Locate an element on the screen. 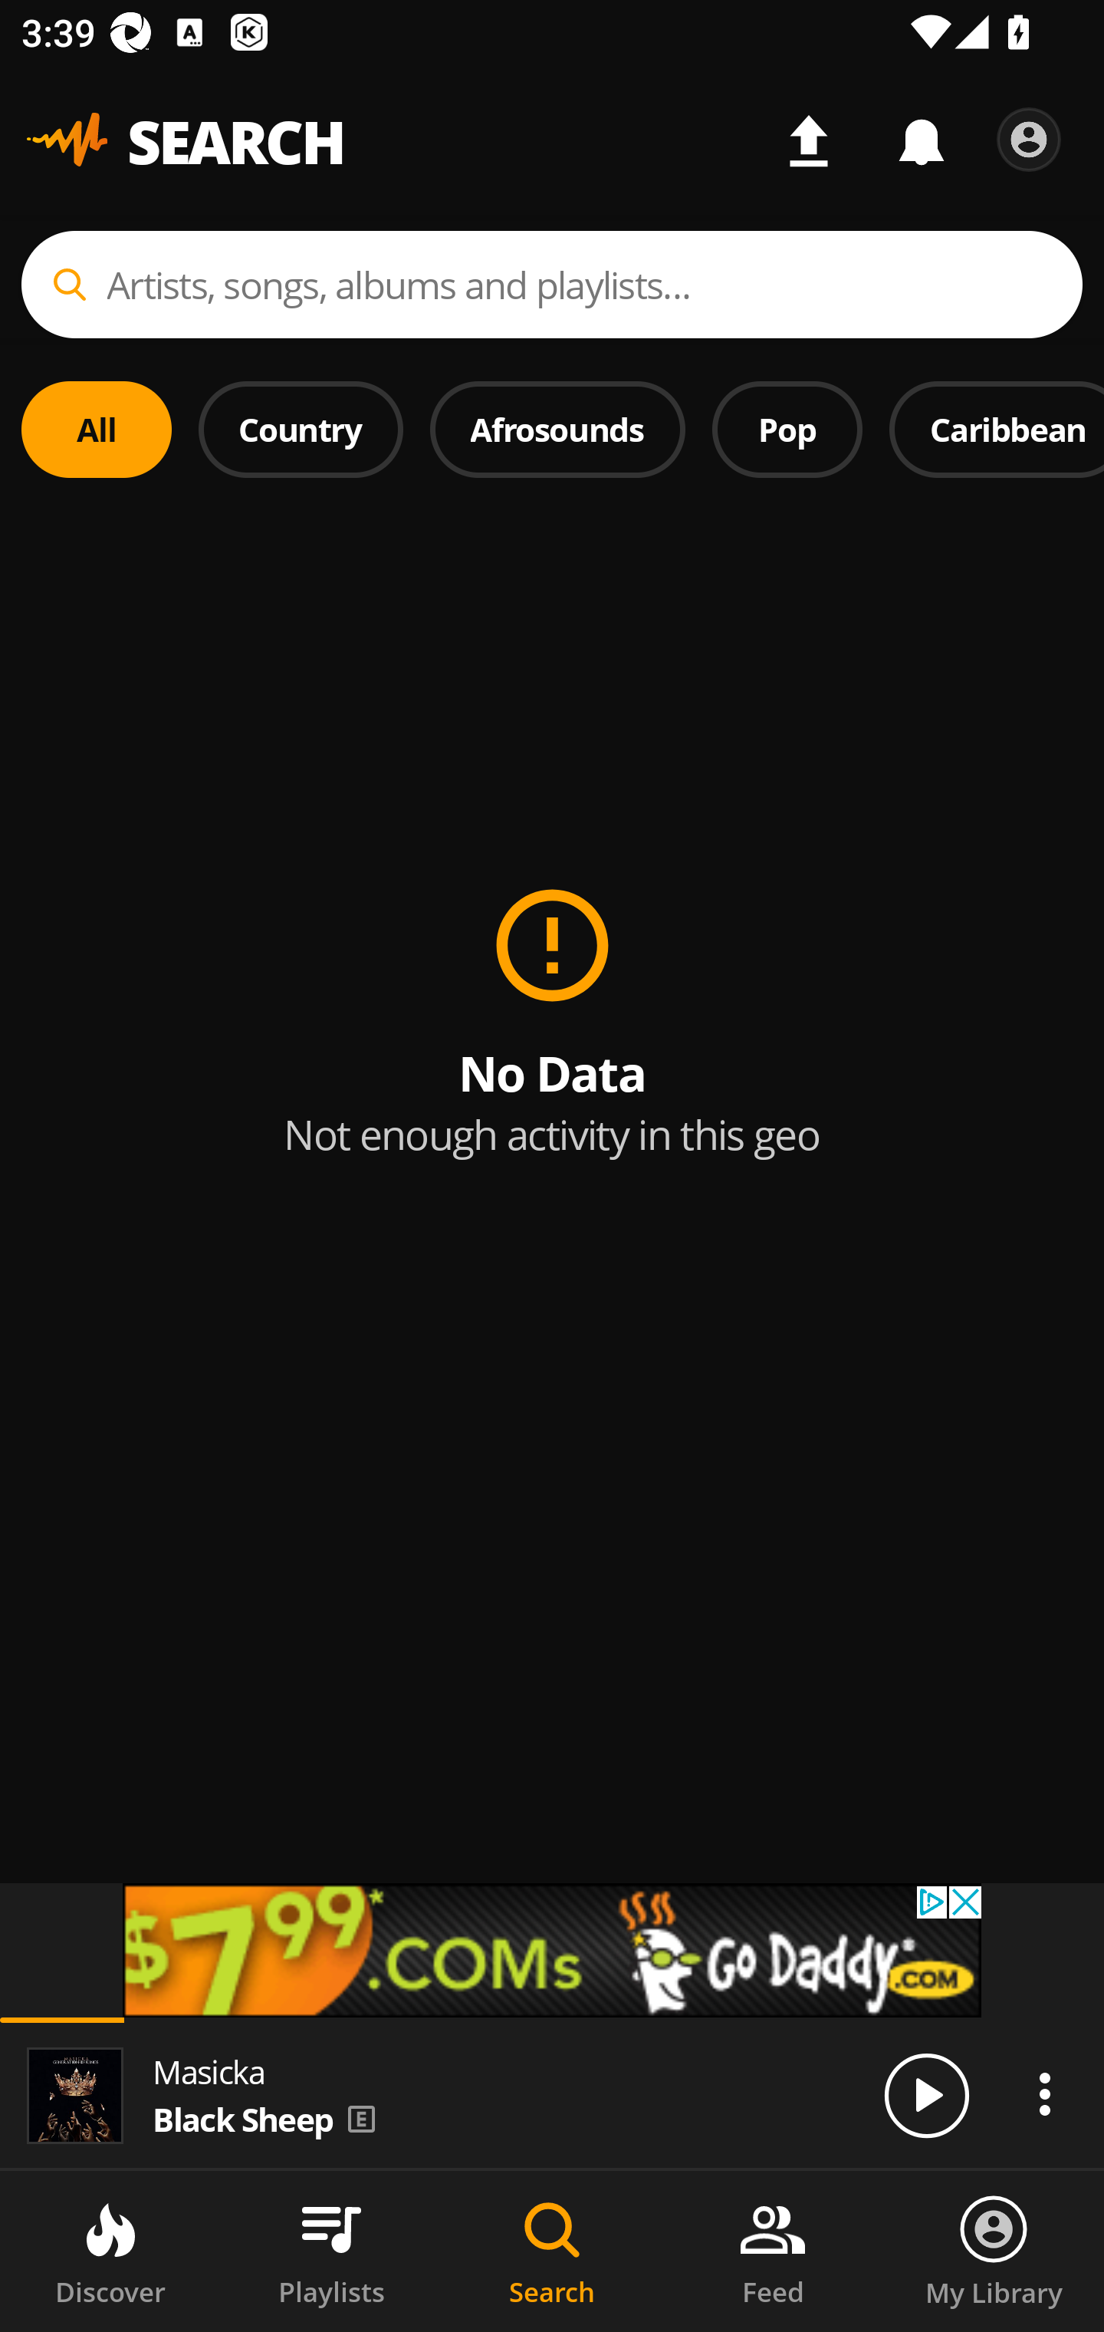 This screenshot has height=2332, width=1104. Pop is located at coordinates (787, 429).